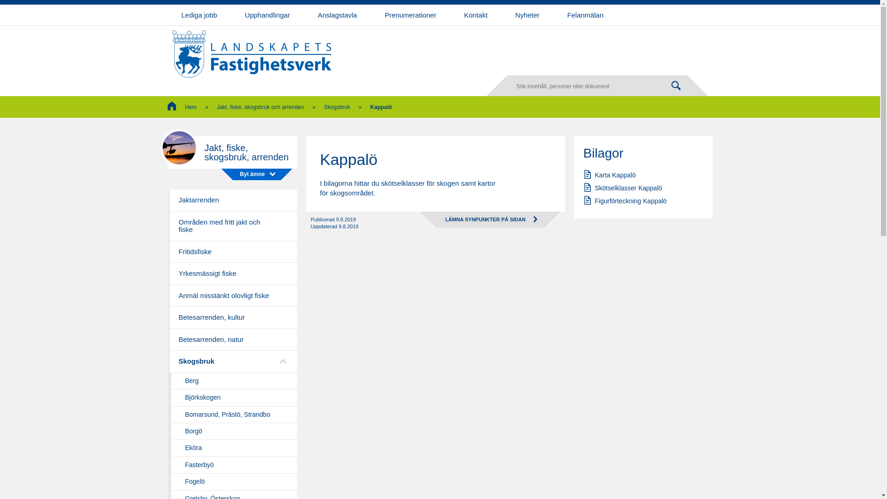 Image resolution: width=887 pixels, height=499 pixels. What do you see at coordinates (232, 381) in the screenshot?
I see `Berg` at bounding box center [232, 381].